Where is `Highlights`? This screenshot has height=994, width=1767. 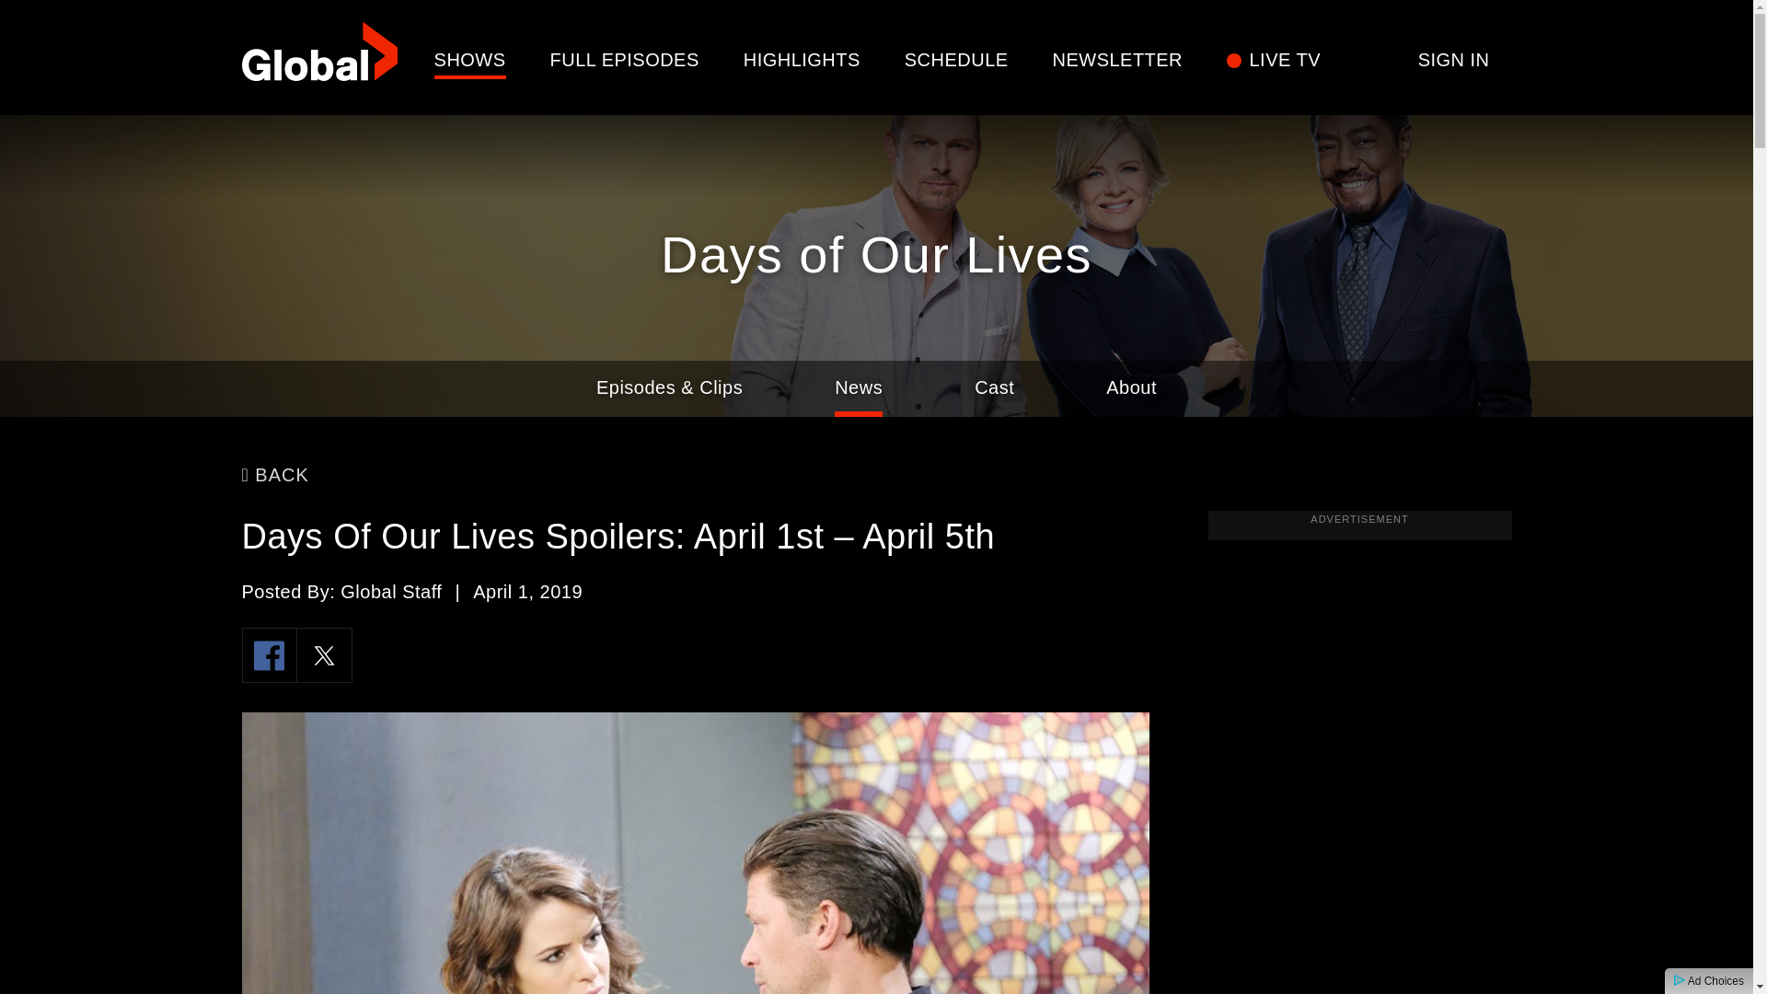 Highlights is located at coordinates (803, 59).